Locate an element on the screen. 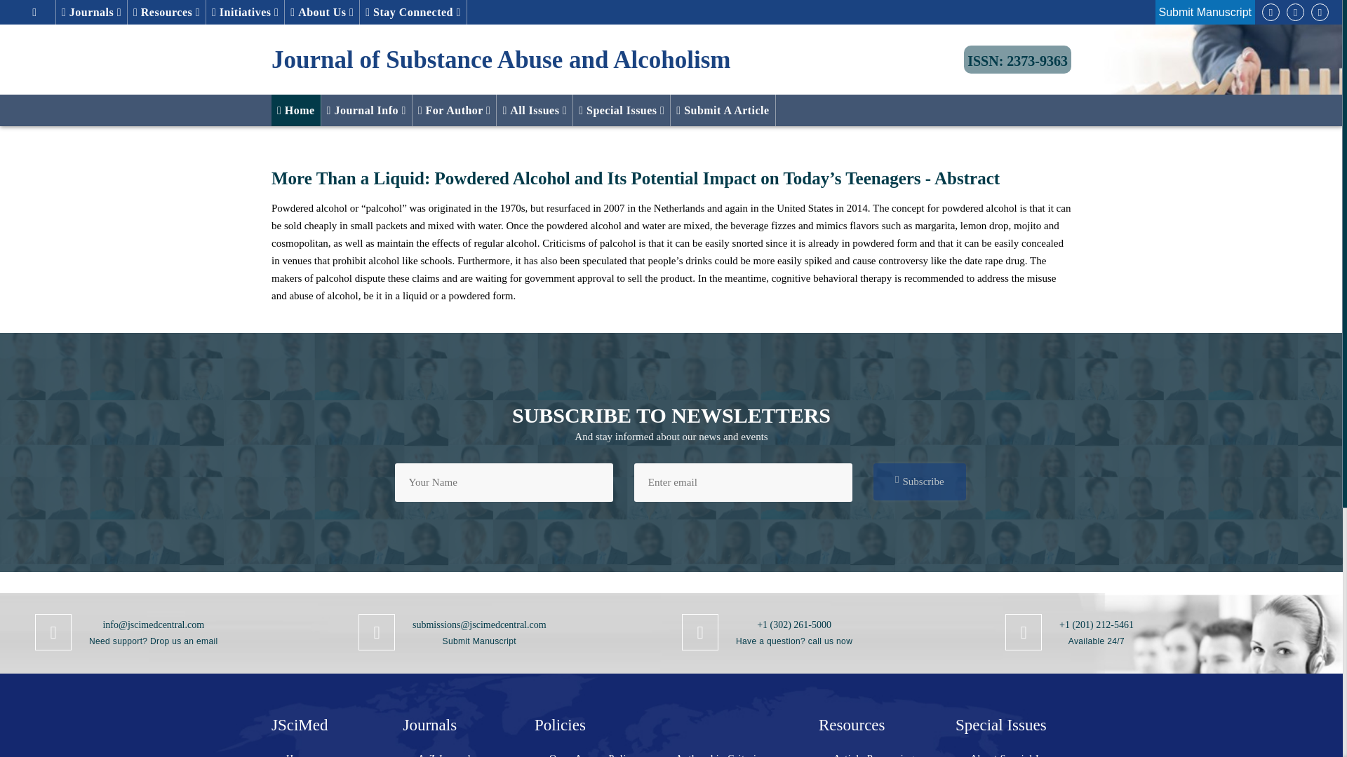 This screenshot has height=757, width=1347. About Us is located at coordinates (321, 12).